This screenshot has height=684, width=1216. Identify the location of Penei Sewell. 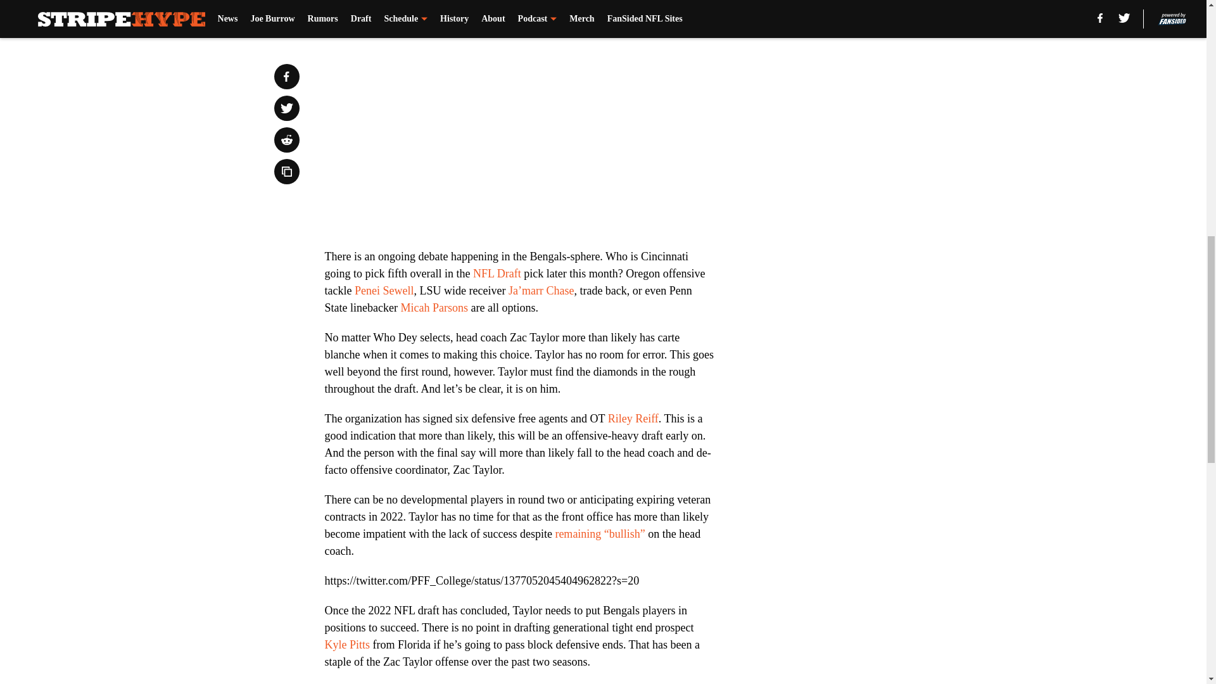
(384, 290).